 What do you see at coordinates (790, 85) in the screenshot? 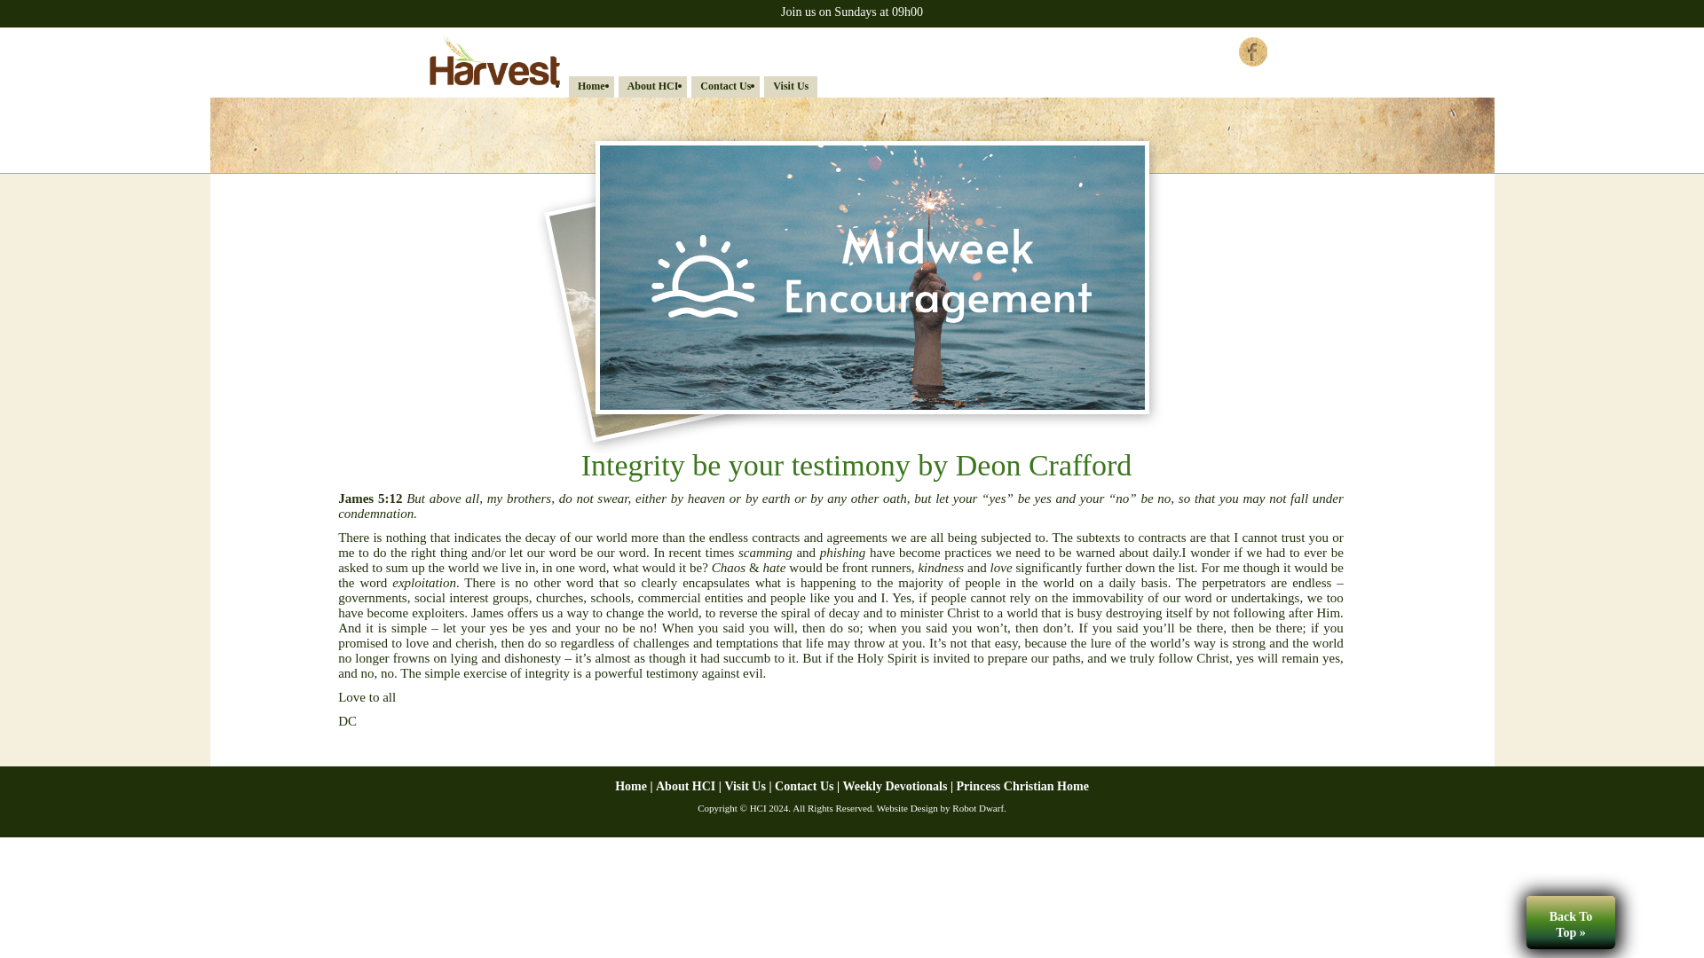
I see `Visit Us` at bounding box center [790, 85].